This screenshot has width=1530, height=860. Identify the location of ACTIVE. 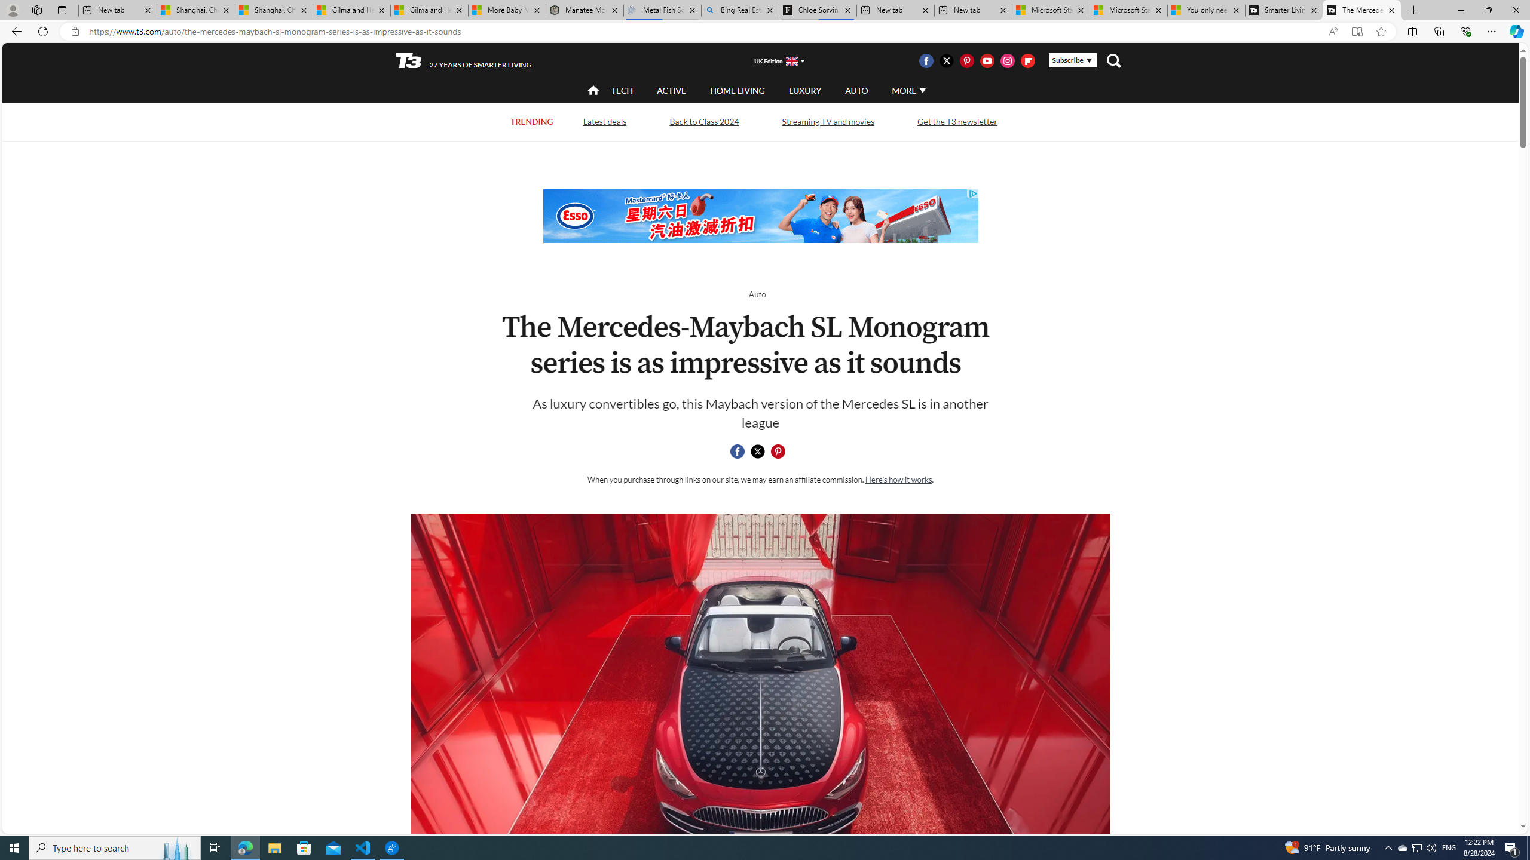
(672, 90).